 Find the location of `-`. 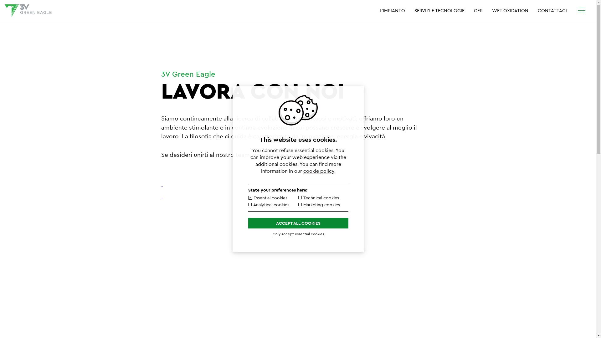

- is located at coordinates (162, 187).